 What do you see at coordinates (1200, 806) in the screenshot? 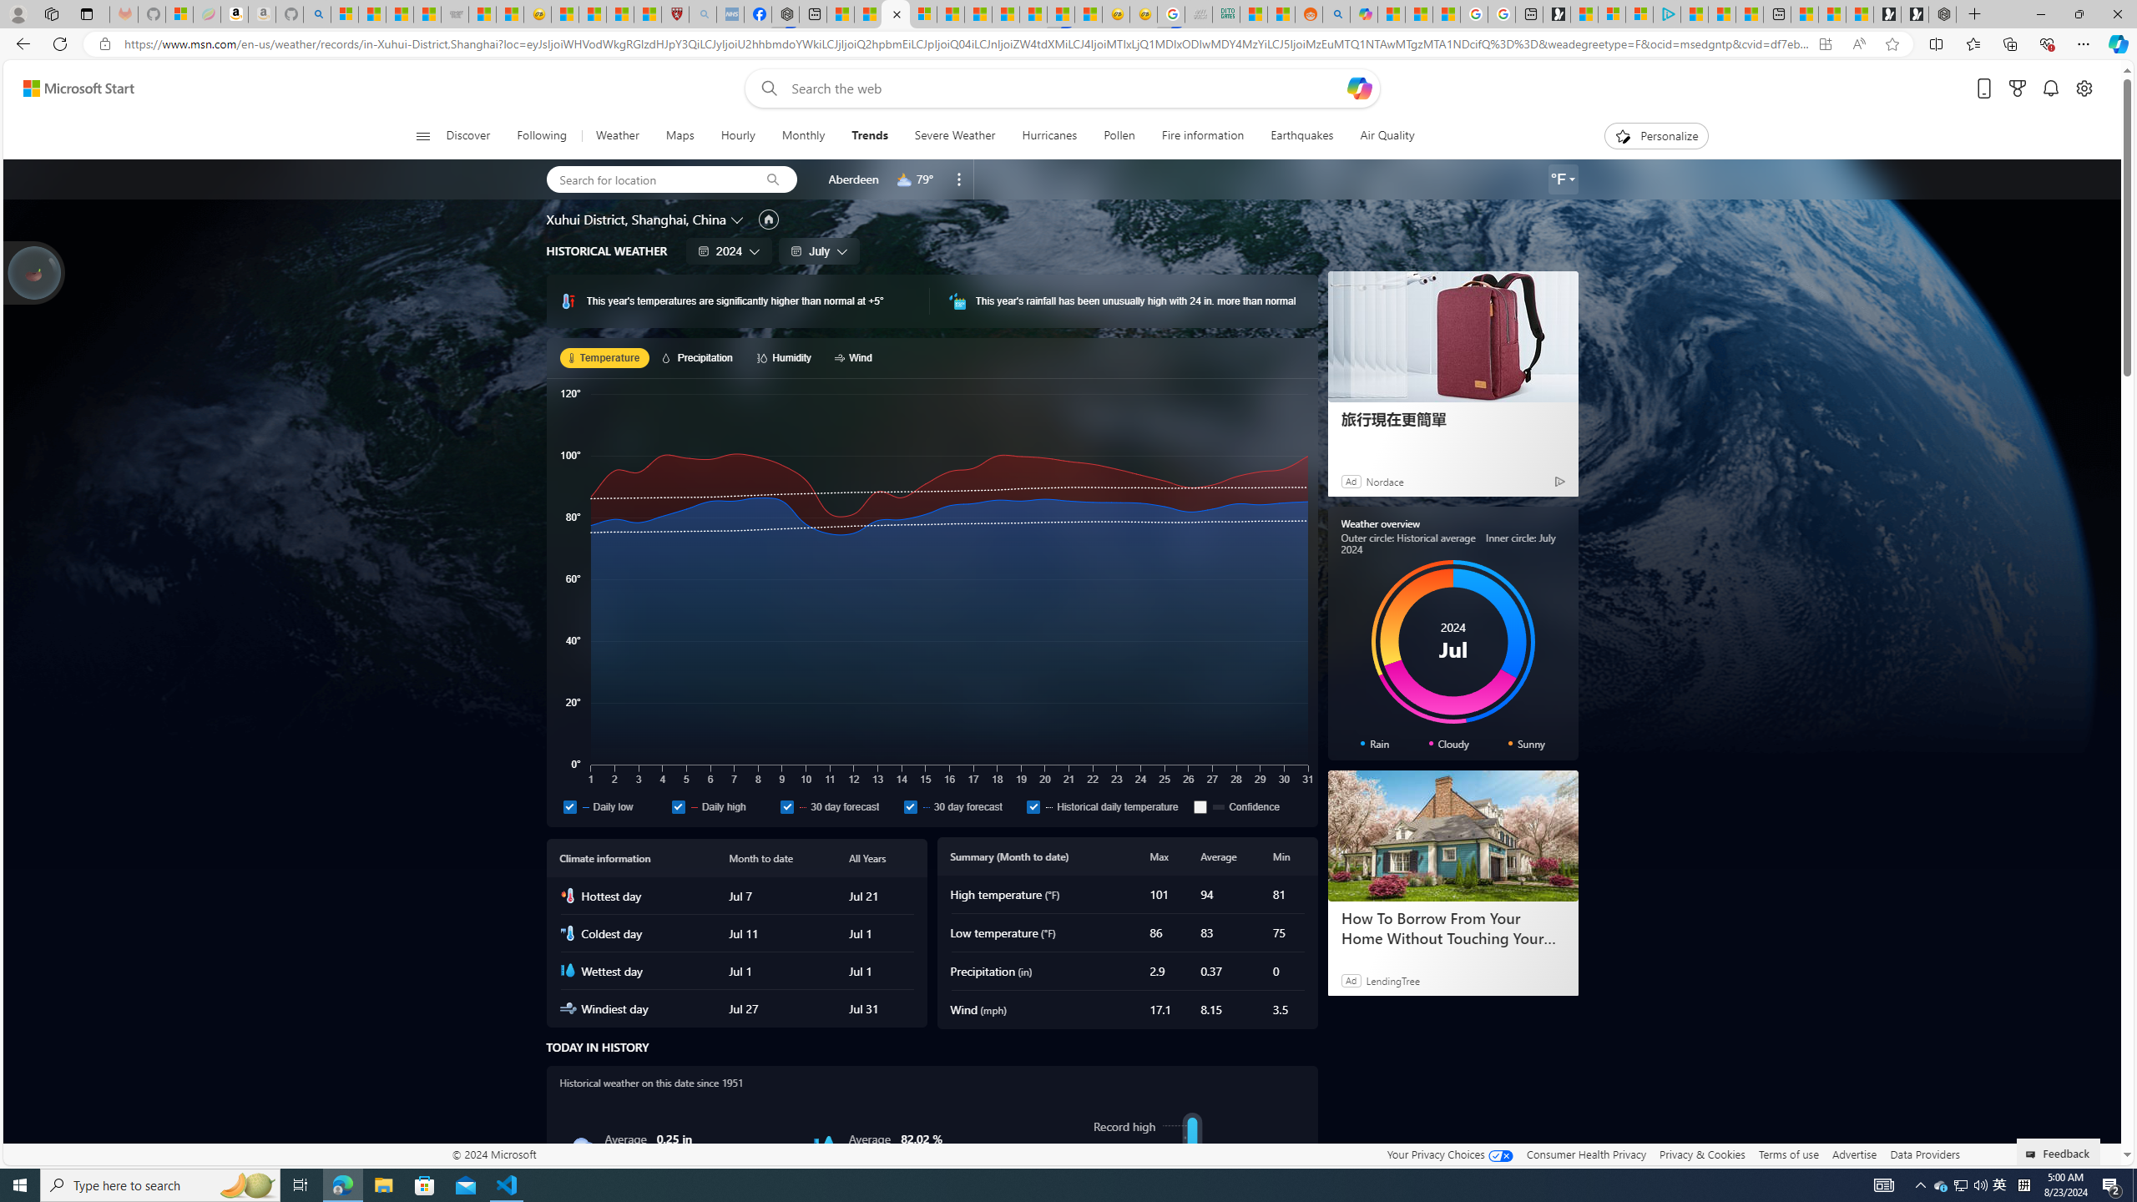
I see `Confidence` at bounding box center [1200, 806].